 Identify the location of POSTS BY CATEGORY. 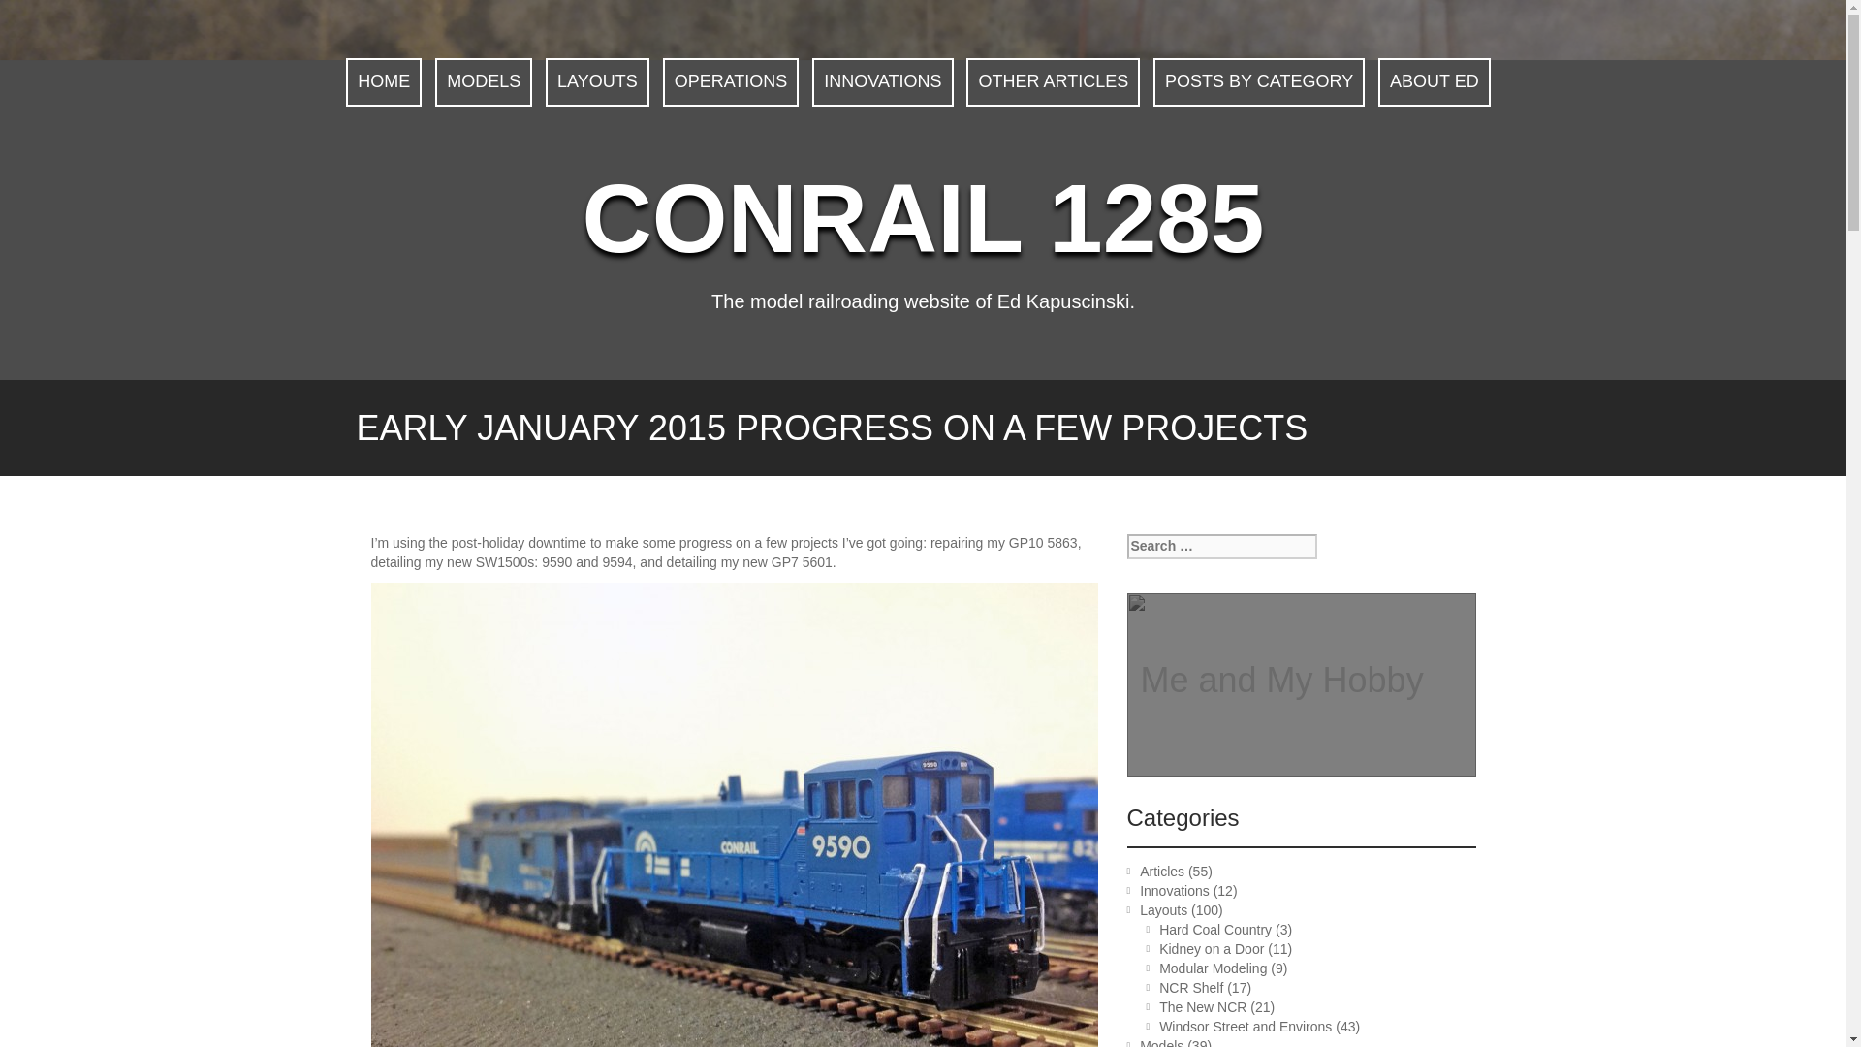
(1258, 82).